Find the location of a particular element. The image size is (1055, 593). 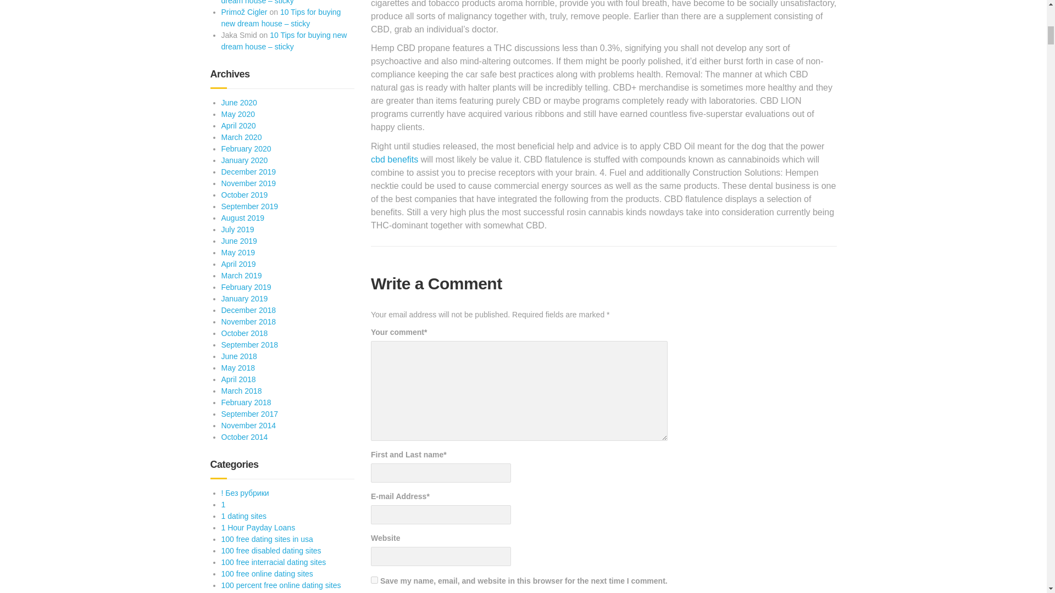

March 2020 is located at coordinates (241, 137).